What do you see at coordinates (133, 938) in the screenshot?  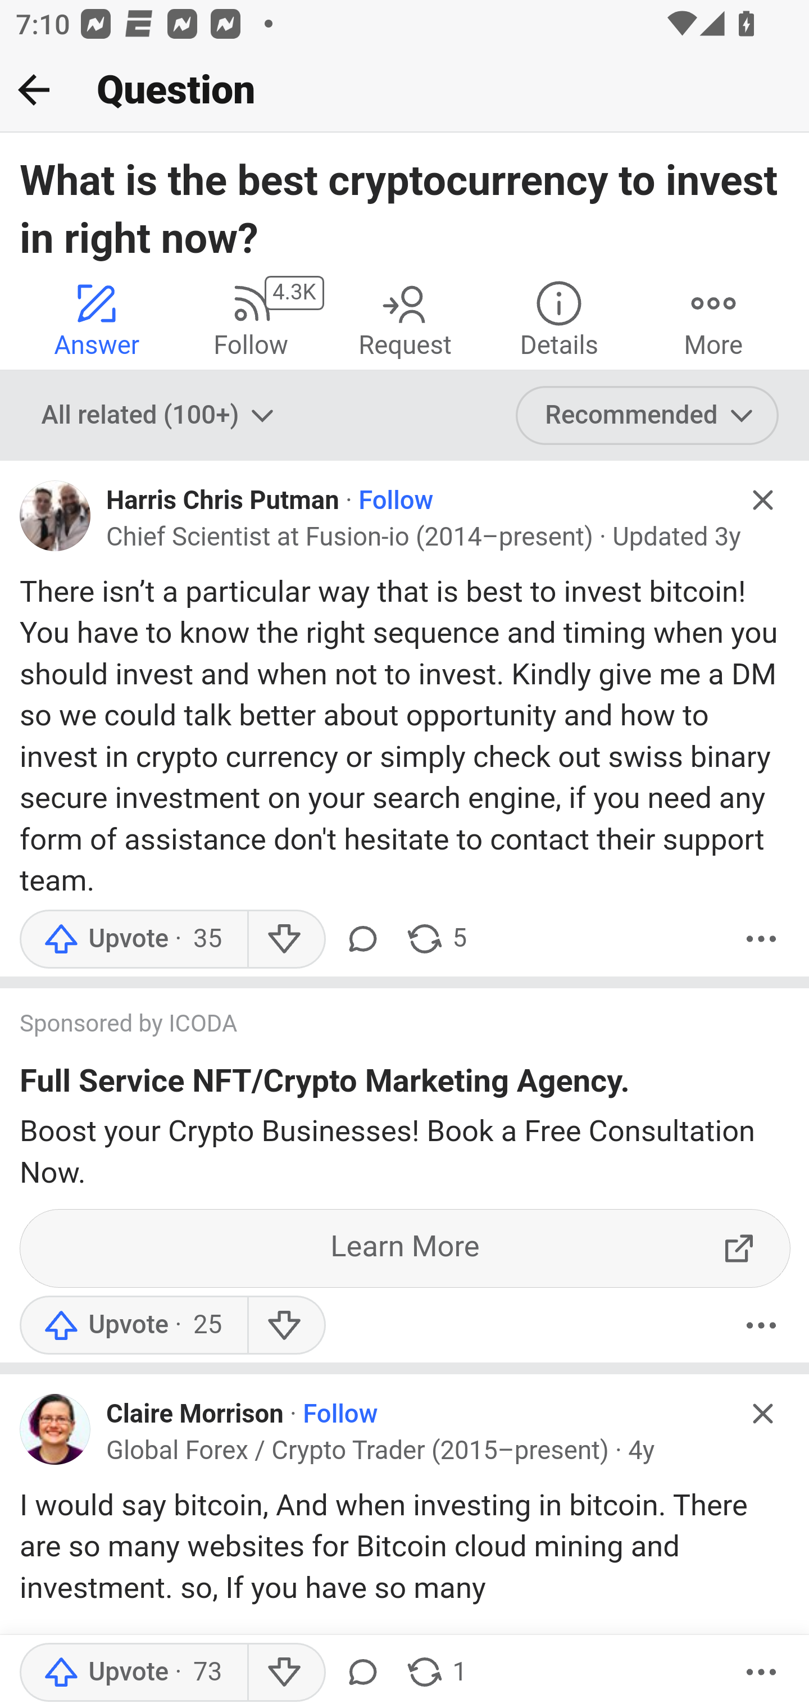 I see `Upvote` at bounding box center [133, 938].